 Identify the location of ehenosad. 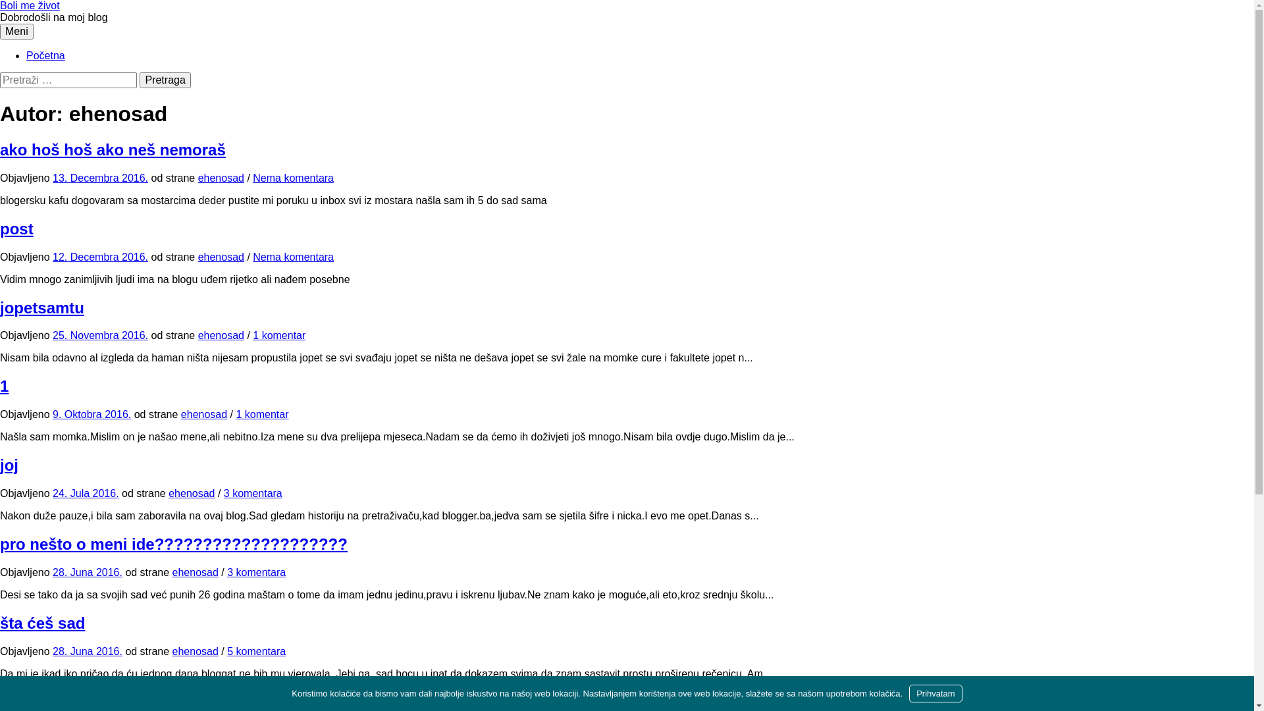
(192, 494).